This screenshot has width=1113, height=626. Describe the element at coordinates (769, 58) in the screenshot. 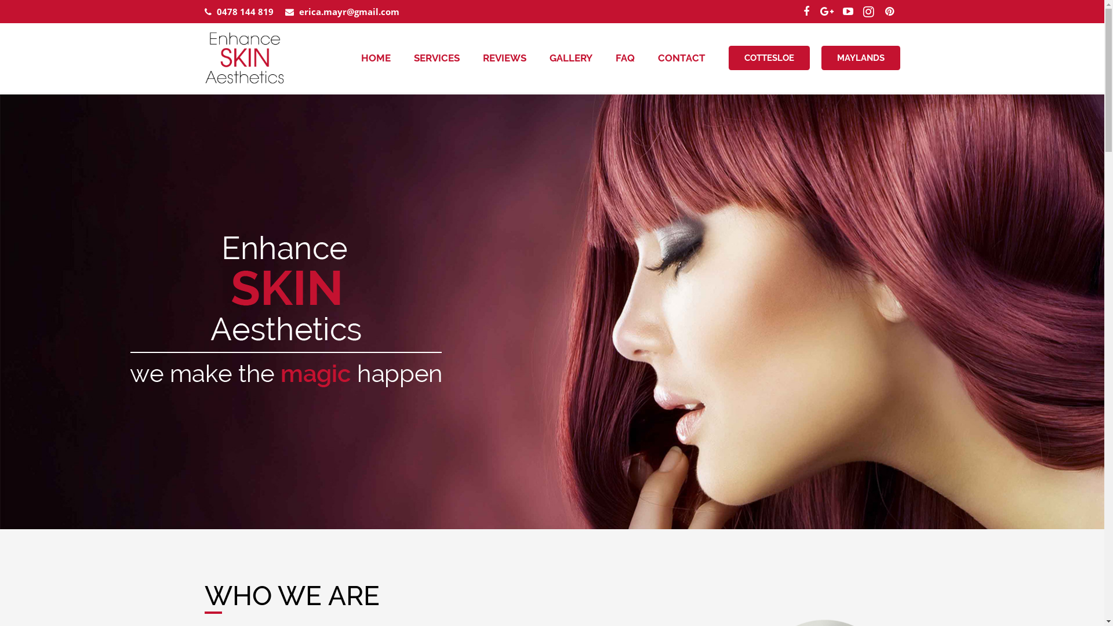

I see `COTTESLOE` at that location.